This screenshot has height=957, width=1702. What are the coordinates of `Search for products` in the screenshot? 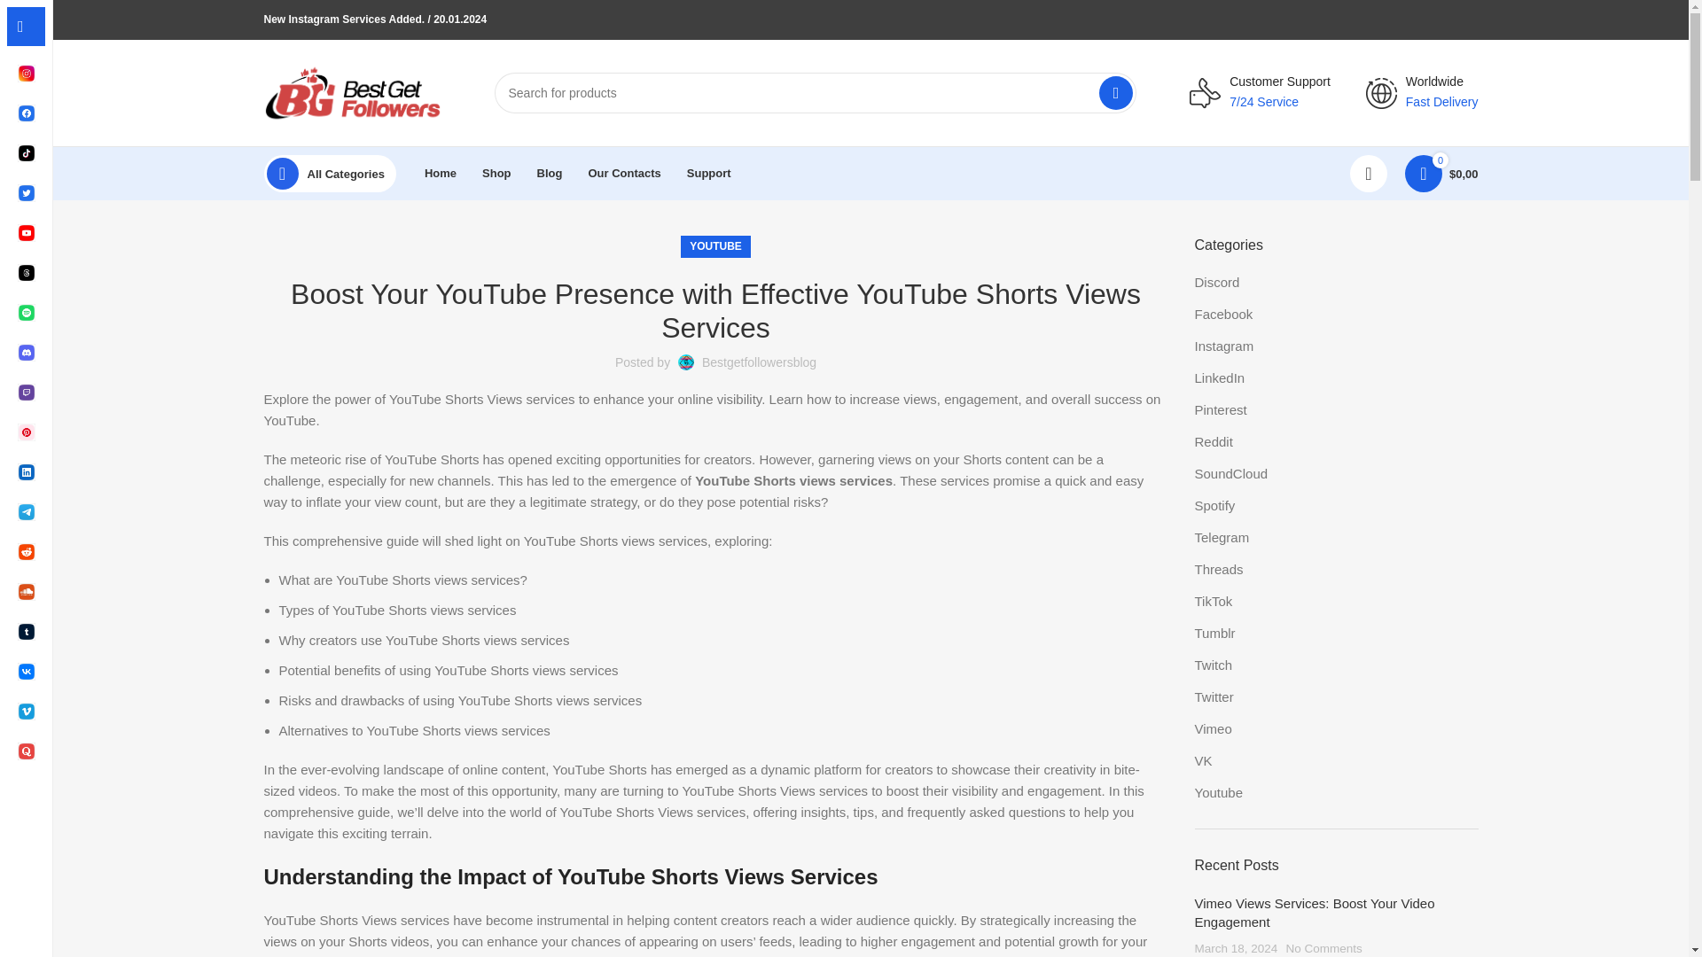 It's located at (816, 93).